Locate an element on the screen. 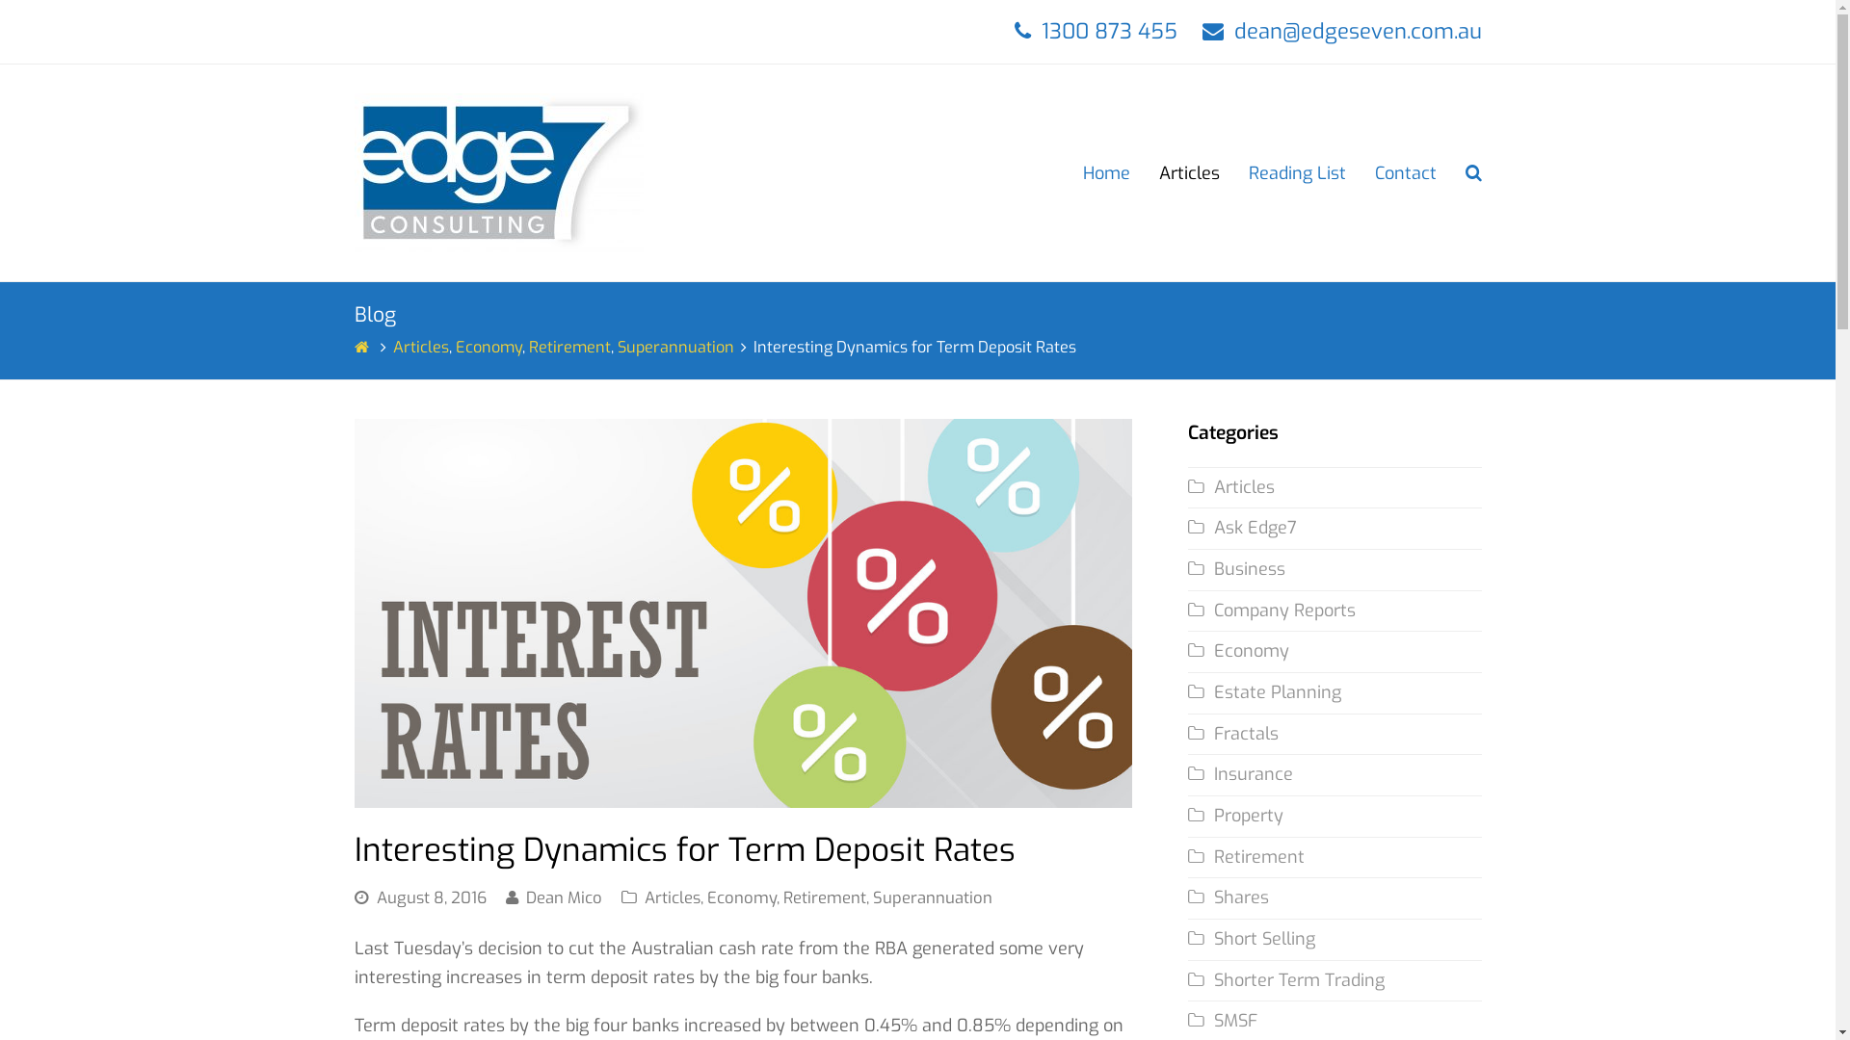 The width and height of the screenshot is (1850, 1040). Estate Planning is located at coordinates (1264, 692).